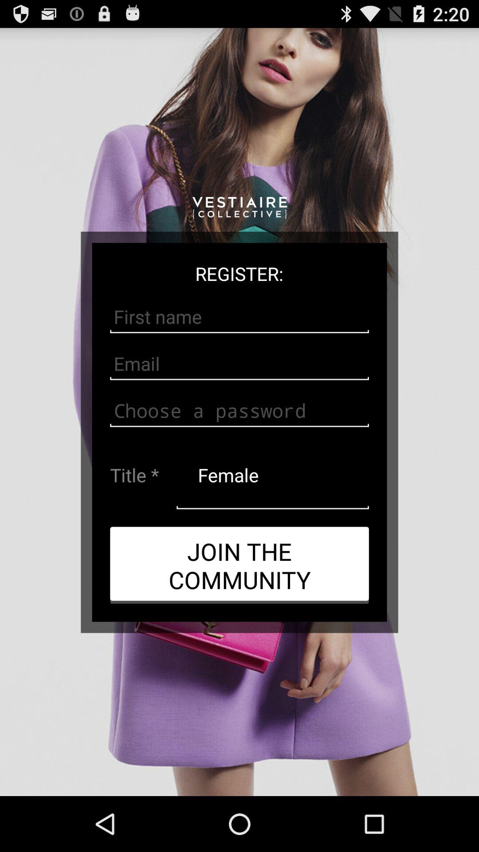 Image resolution: width=479 pixels, height=852 pixels. What do you see at coordinates (239, 565) in the screenshot?
I see `press app below female app` at bounding box center [239, 565].